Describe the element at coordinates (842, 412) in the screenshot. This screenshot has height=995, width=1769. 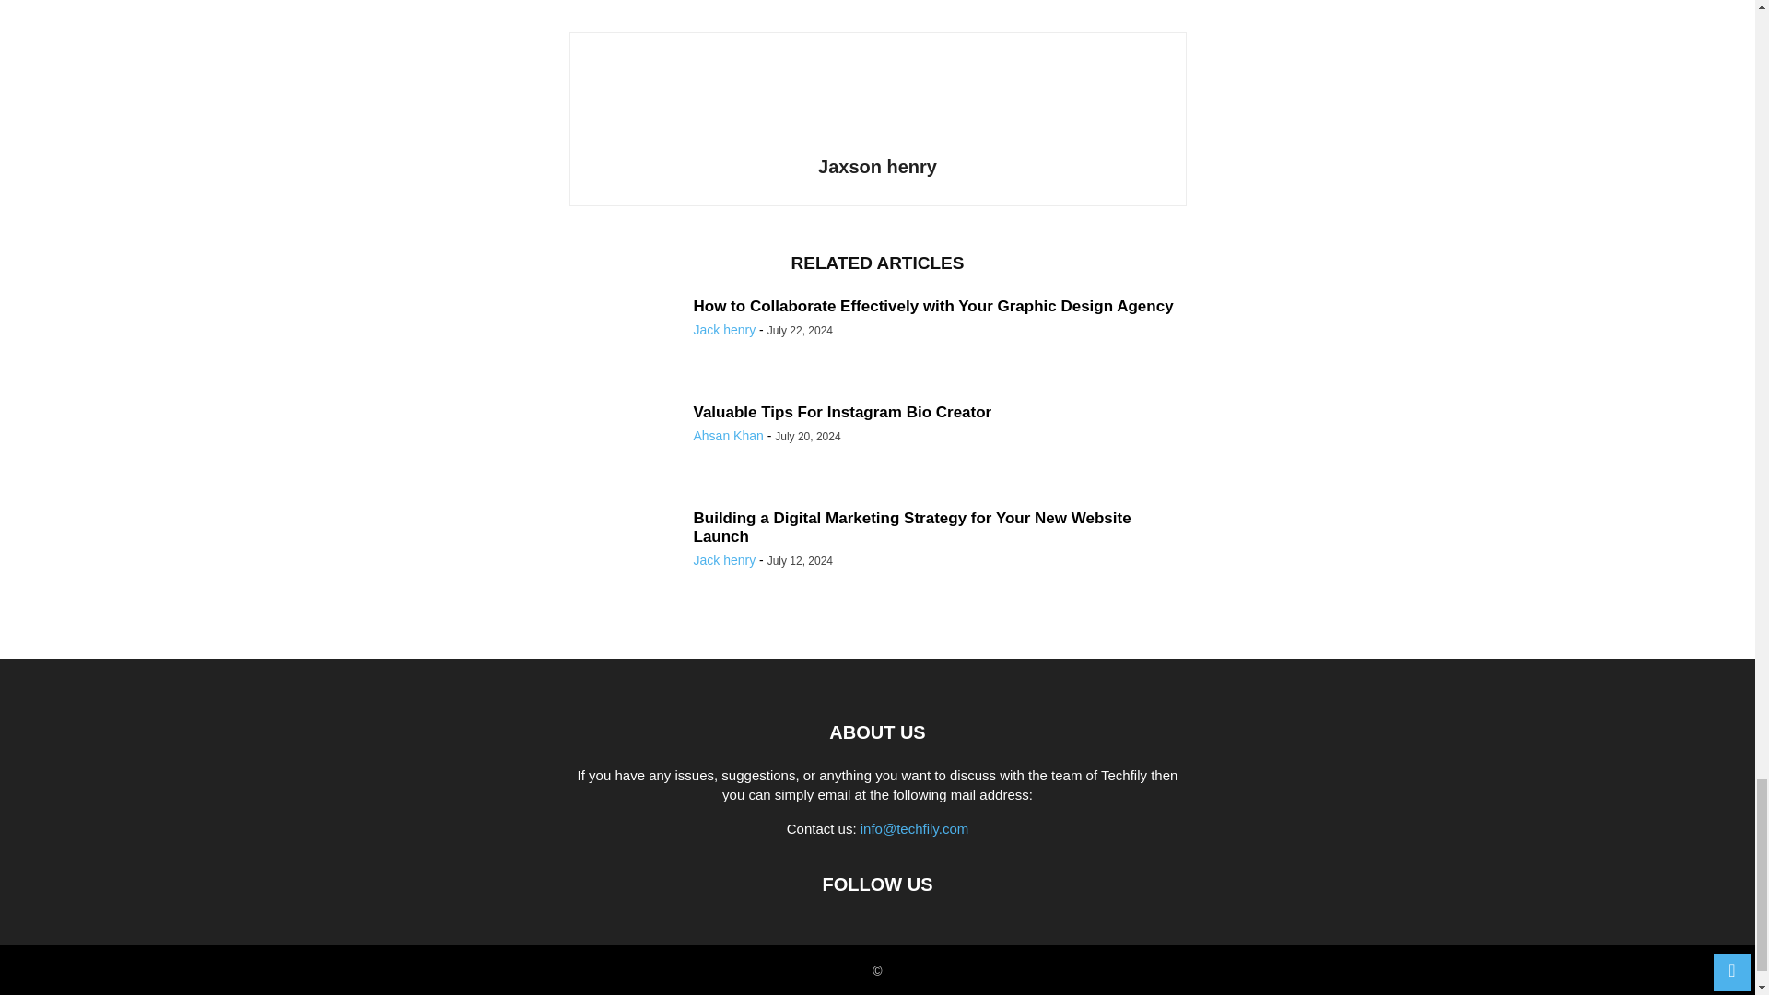
I see `Valuable Tips For Instagram Bio Creator` at that location.